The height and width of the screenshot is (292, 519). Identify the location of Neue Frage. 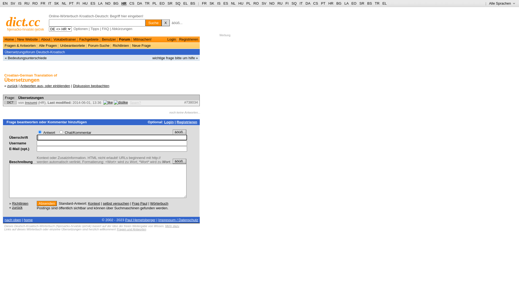
(142, 45).